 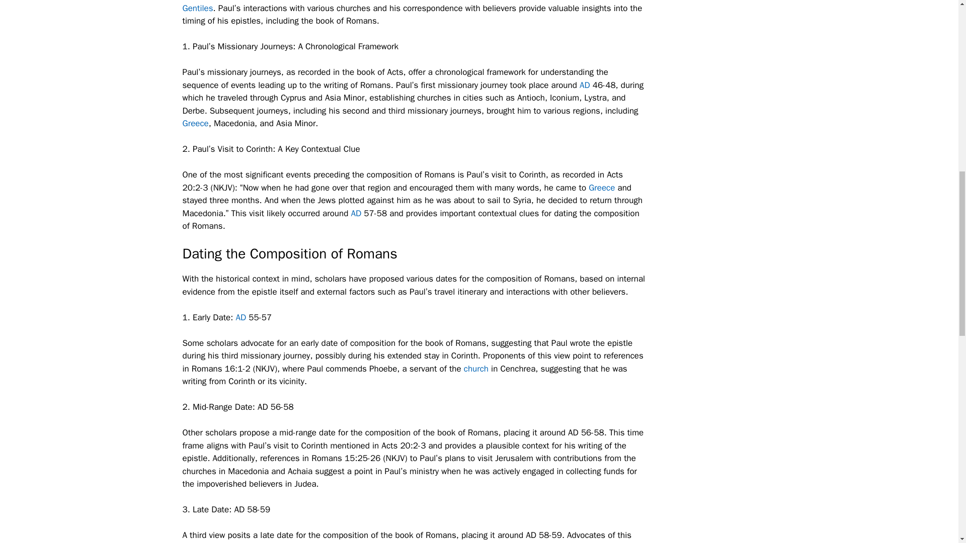 What do you see at coordinates (476, 368) in the screenshot?
I see `church` at bounding box center [476, 368].